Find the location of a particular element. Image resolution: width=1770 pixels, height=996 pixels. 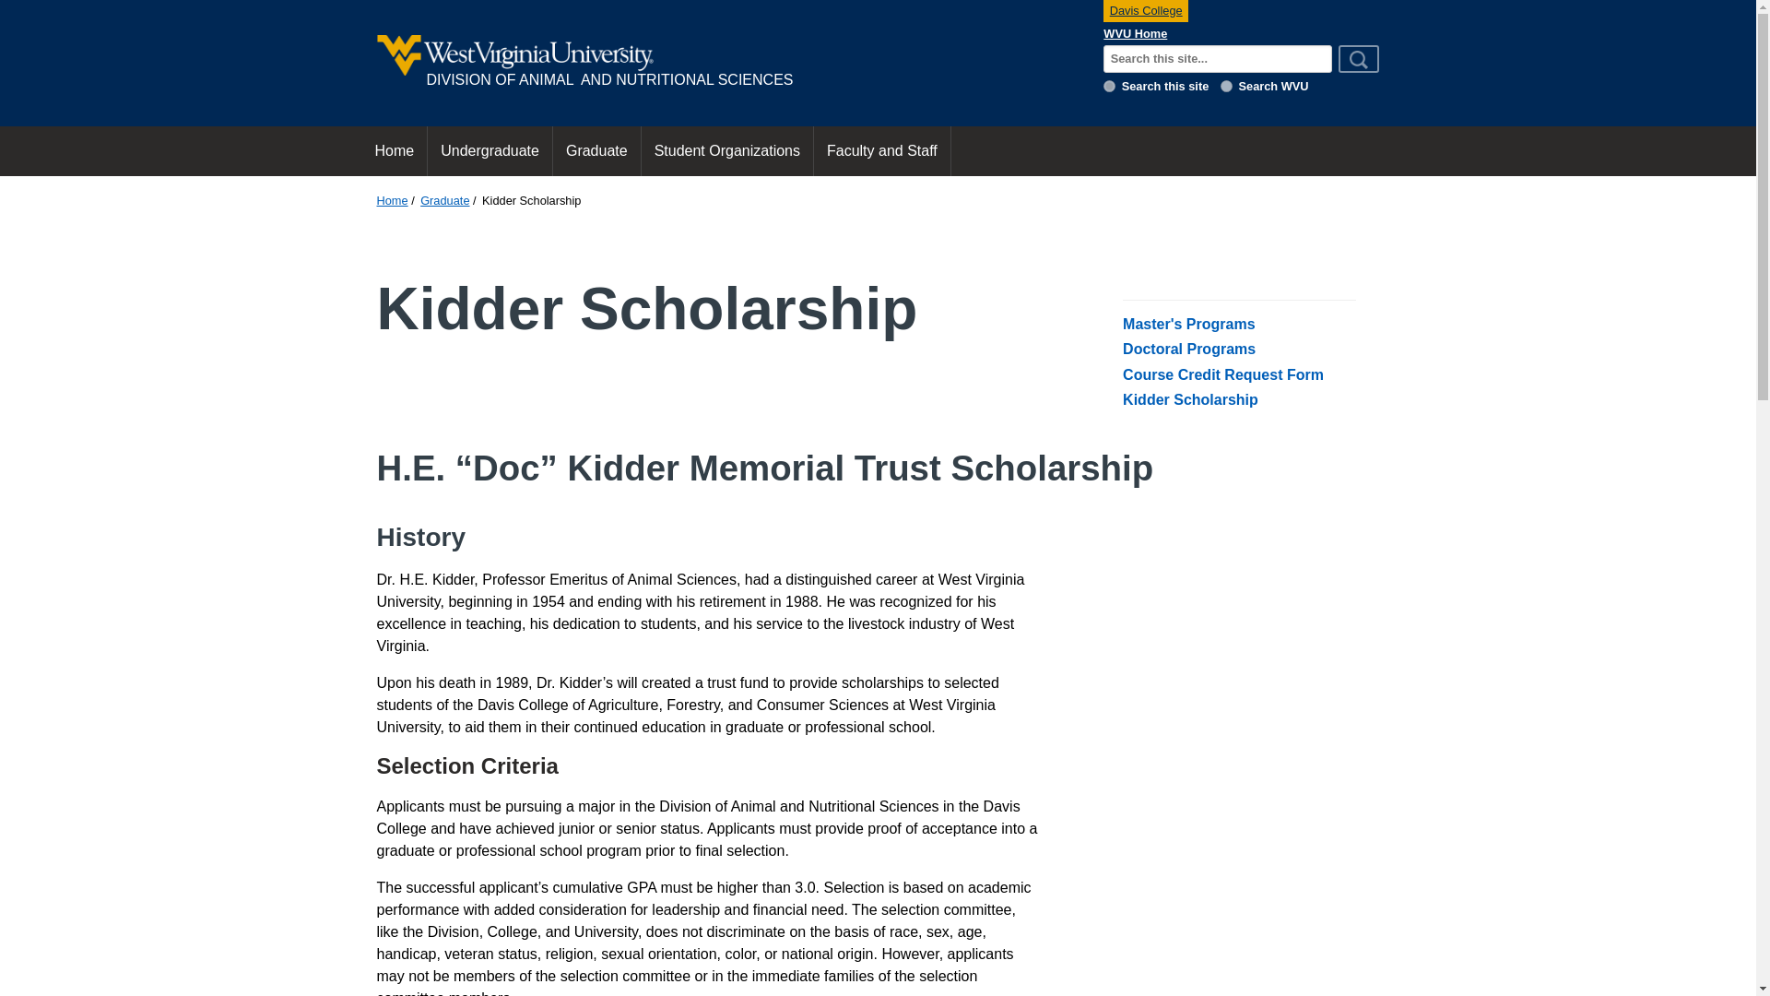

Master's Programs is located at coordinates (1188, 324).